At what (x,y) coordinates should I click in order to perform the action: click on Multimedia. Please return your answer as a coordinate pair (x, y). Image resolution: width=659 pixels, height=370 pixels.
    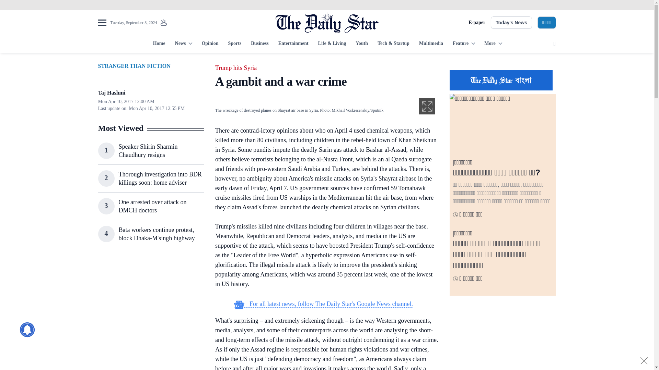
    Looking at the image, I should click on (431, 44).